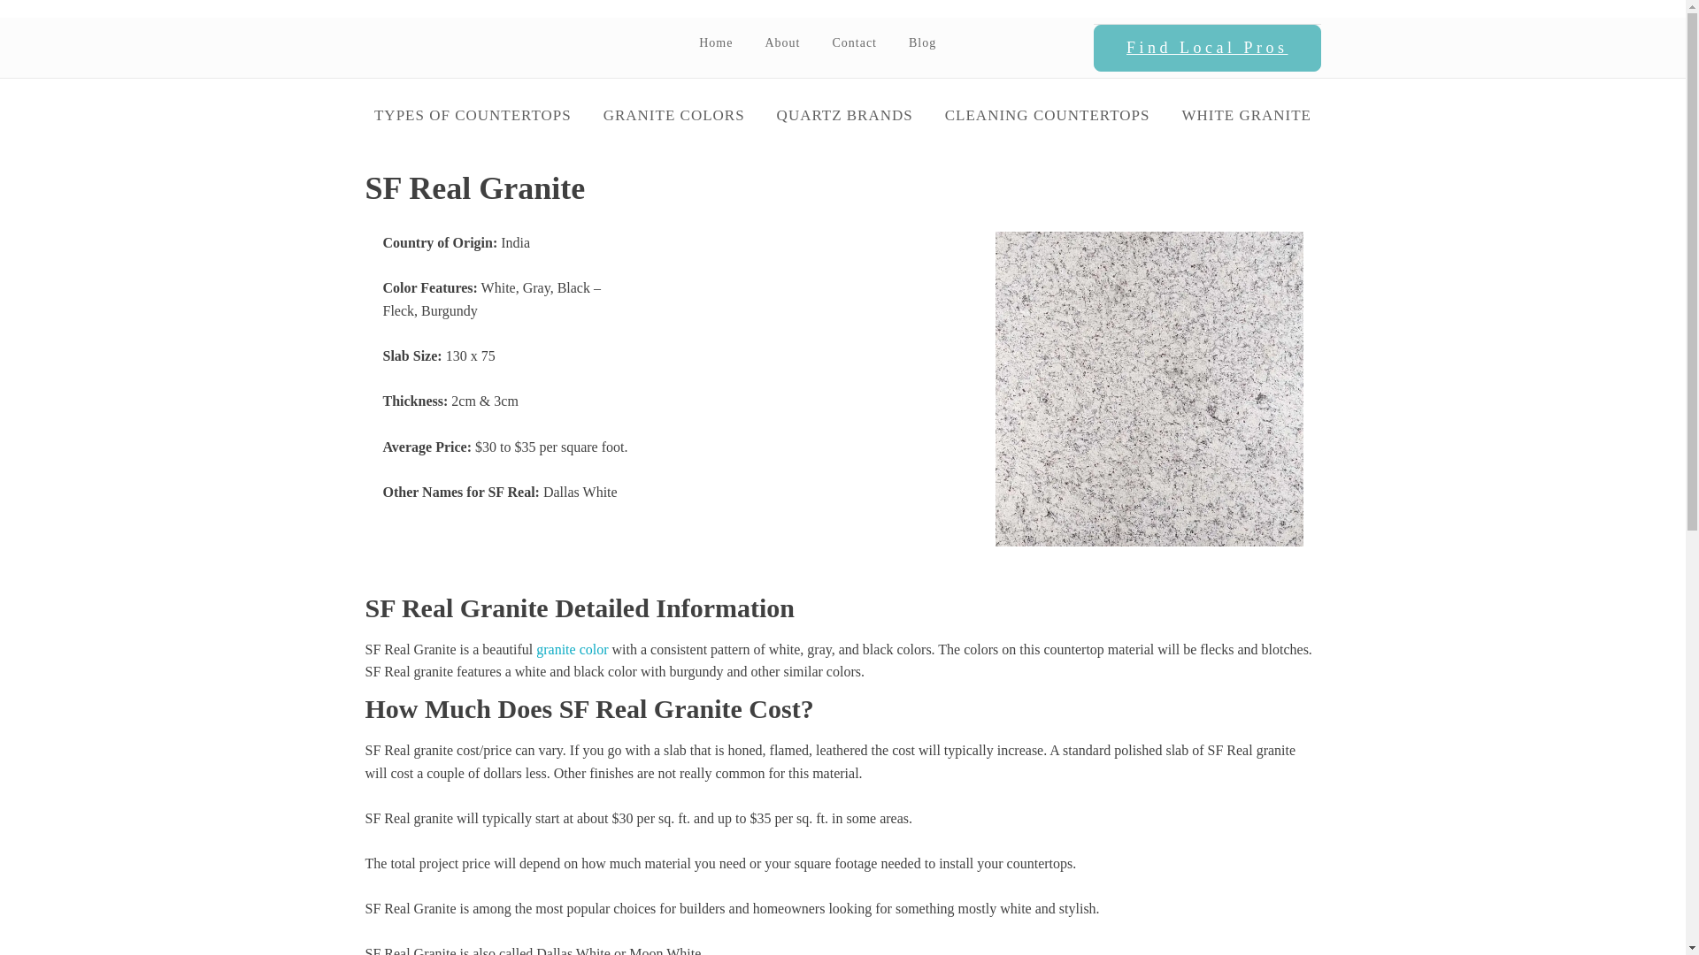 The width and height of the screenshot is (1699, 955). Describe the element at coordinates (674, 115) in the screenshot. I see `GRANITE COLORS` at that location.